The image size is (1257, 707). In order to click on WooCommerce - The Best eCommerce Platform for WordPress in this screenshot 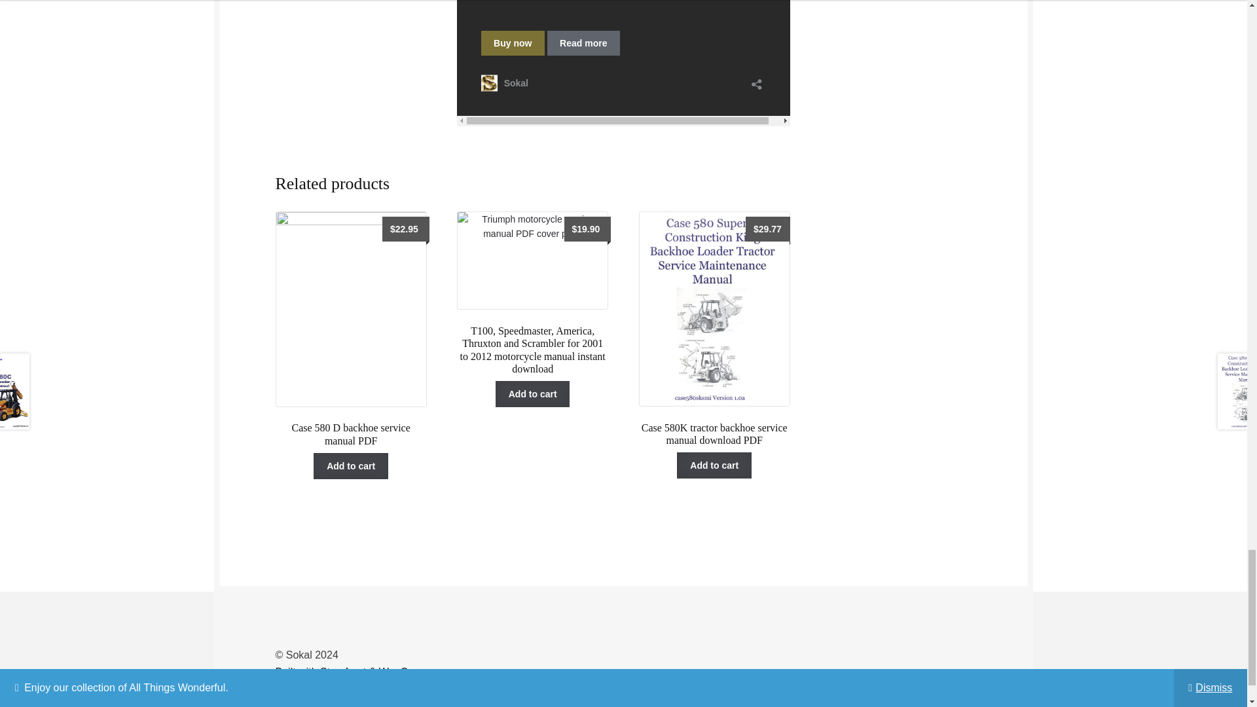, I will do `click(363, 672)`.